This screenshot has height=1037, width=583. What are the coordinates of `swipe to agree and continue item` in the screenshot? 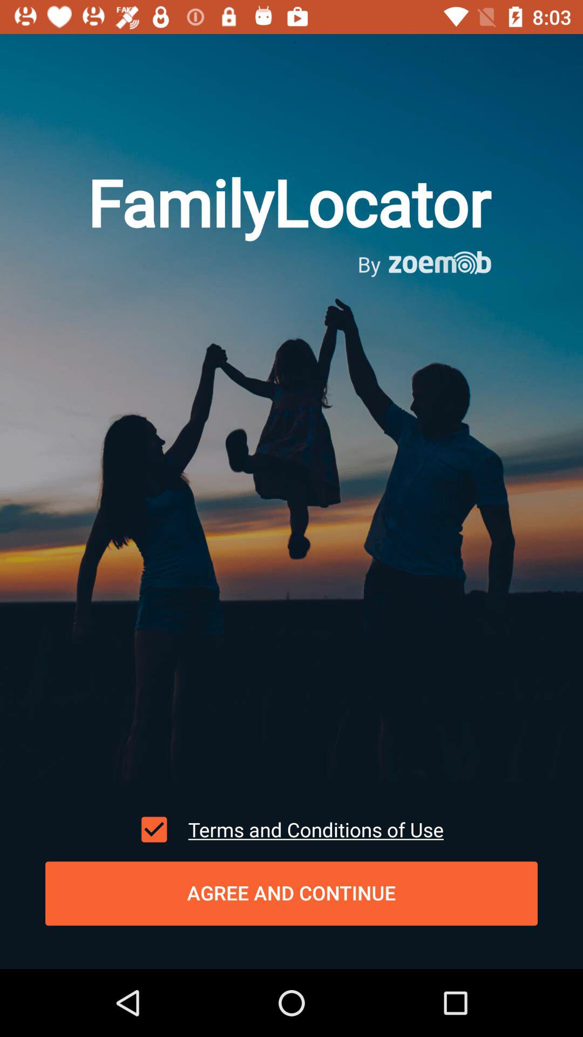 It's located at (291, 893).